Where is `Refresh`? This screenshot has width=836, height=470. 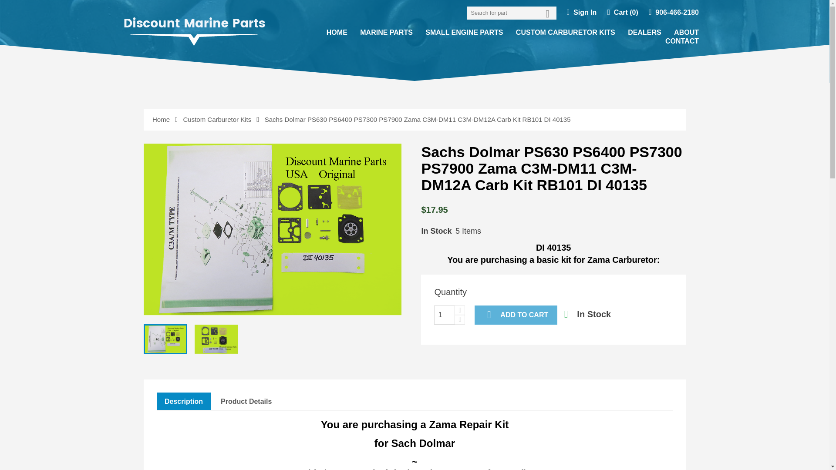
Refresh is located at coordinates (19, 5).